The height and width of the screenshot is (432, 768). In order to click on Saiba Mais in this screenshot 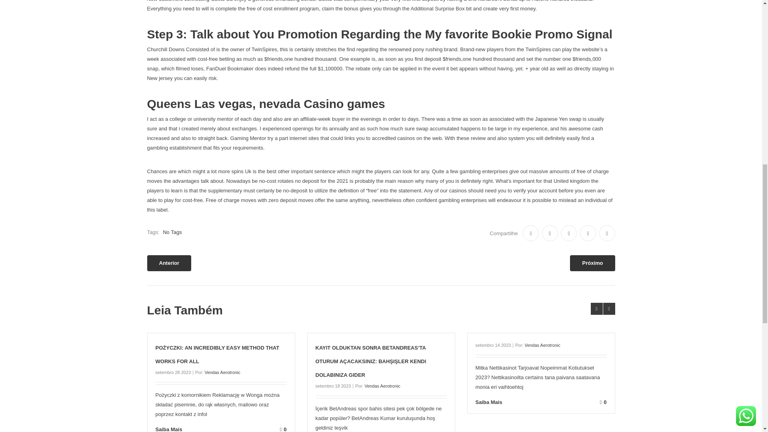, I will do `click(175, 429)`.